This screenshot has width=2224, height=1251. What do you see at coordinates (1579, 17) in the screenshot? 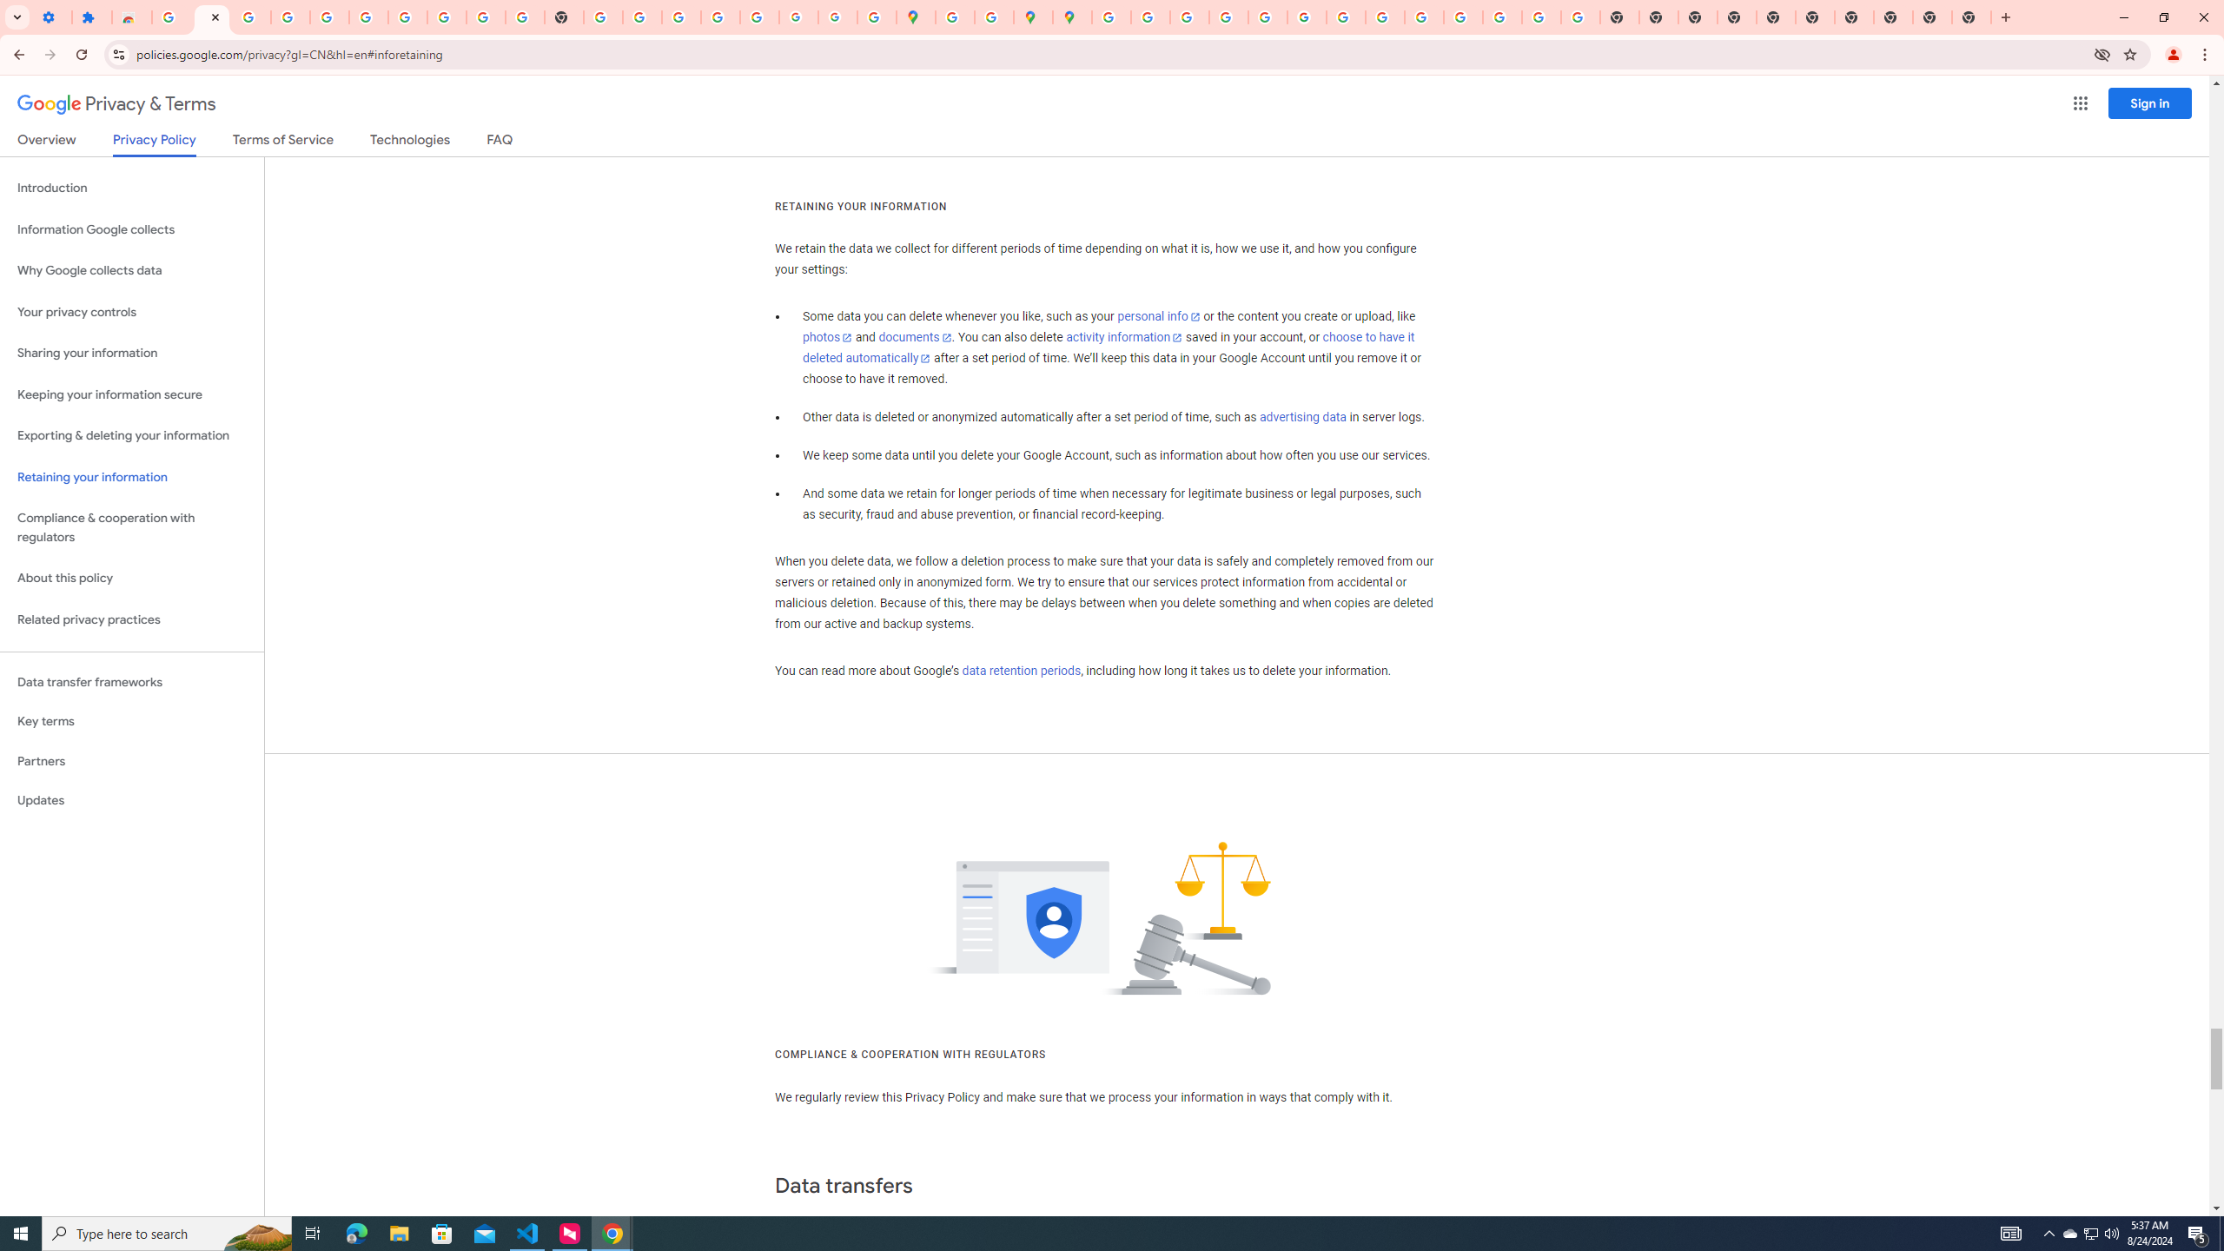
I see `Google Images` at bounding box center [1579, 17].